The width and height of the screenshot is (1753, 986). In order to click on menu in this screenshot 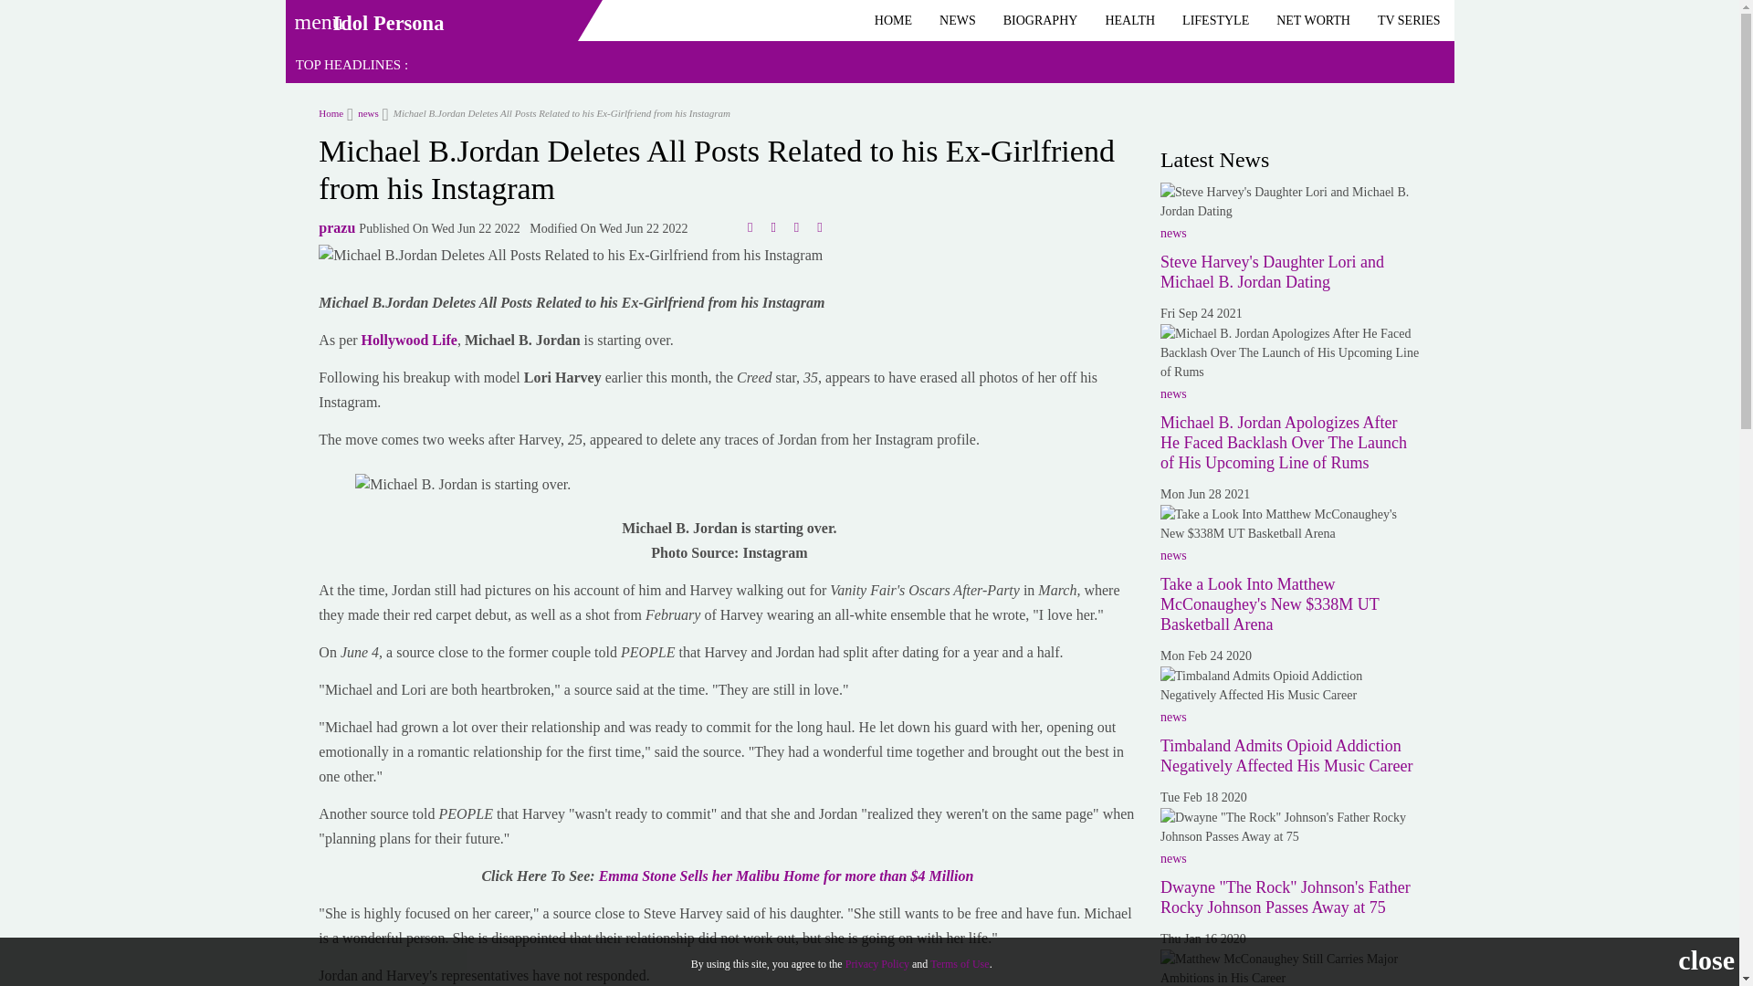, I will do `click(312, 16)`.